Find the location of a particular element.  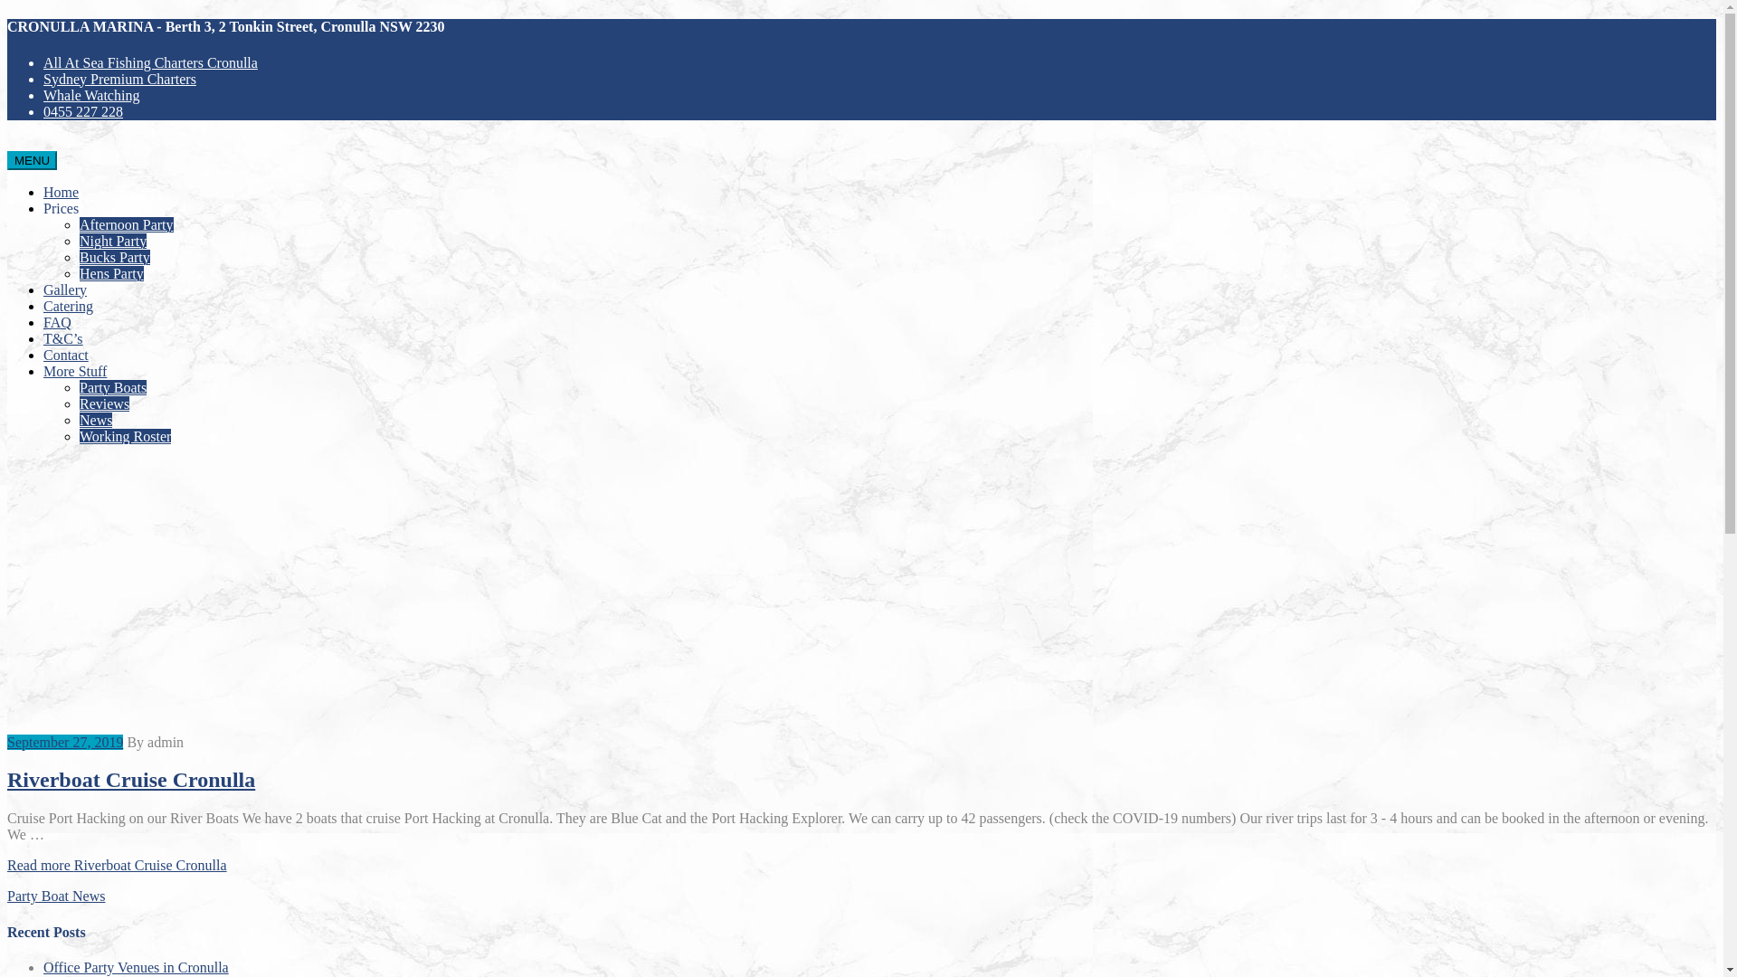

Contact is located at coordinates (66, 355).